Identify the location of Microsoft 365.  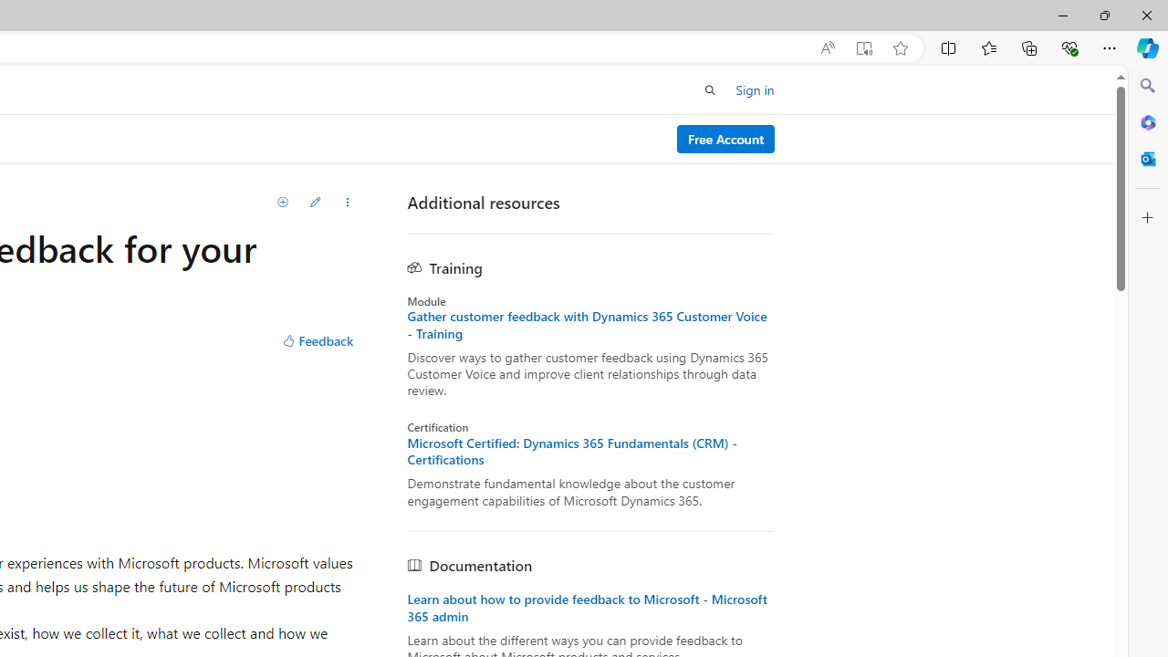
(1148, 121).